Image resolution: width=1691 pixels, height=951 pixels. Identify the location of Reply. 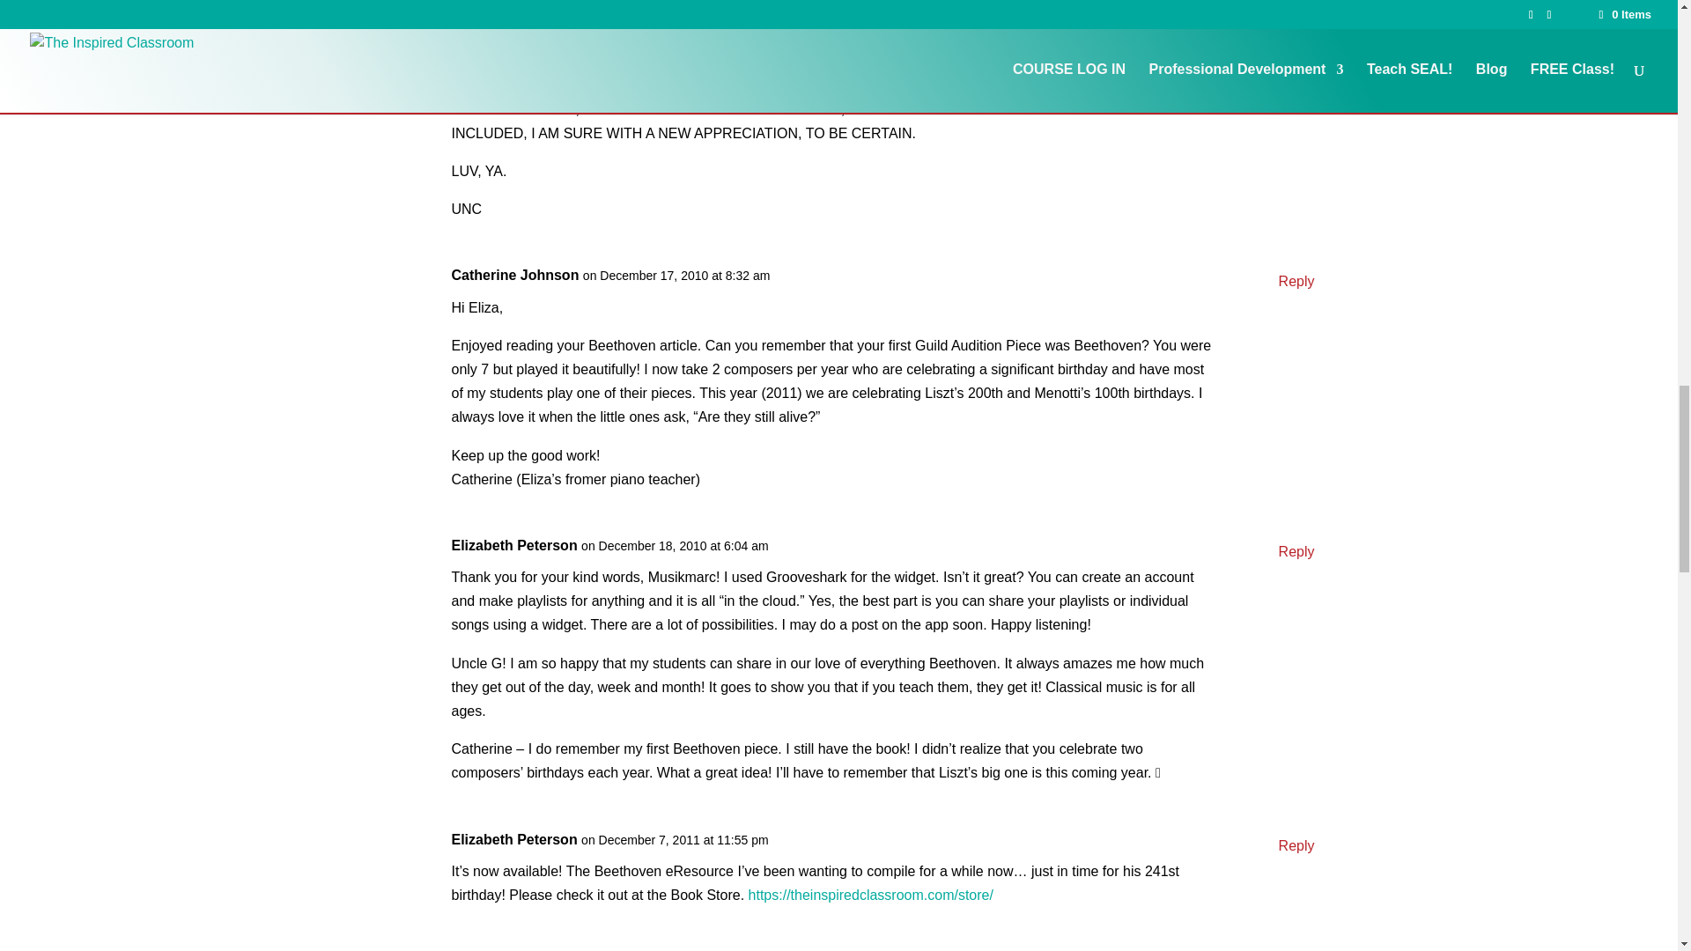
(1296, 83).